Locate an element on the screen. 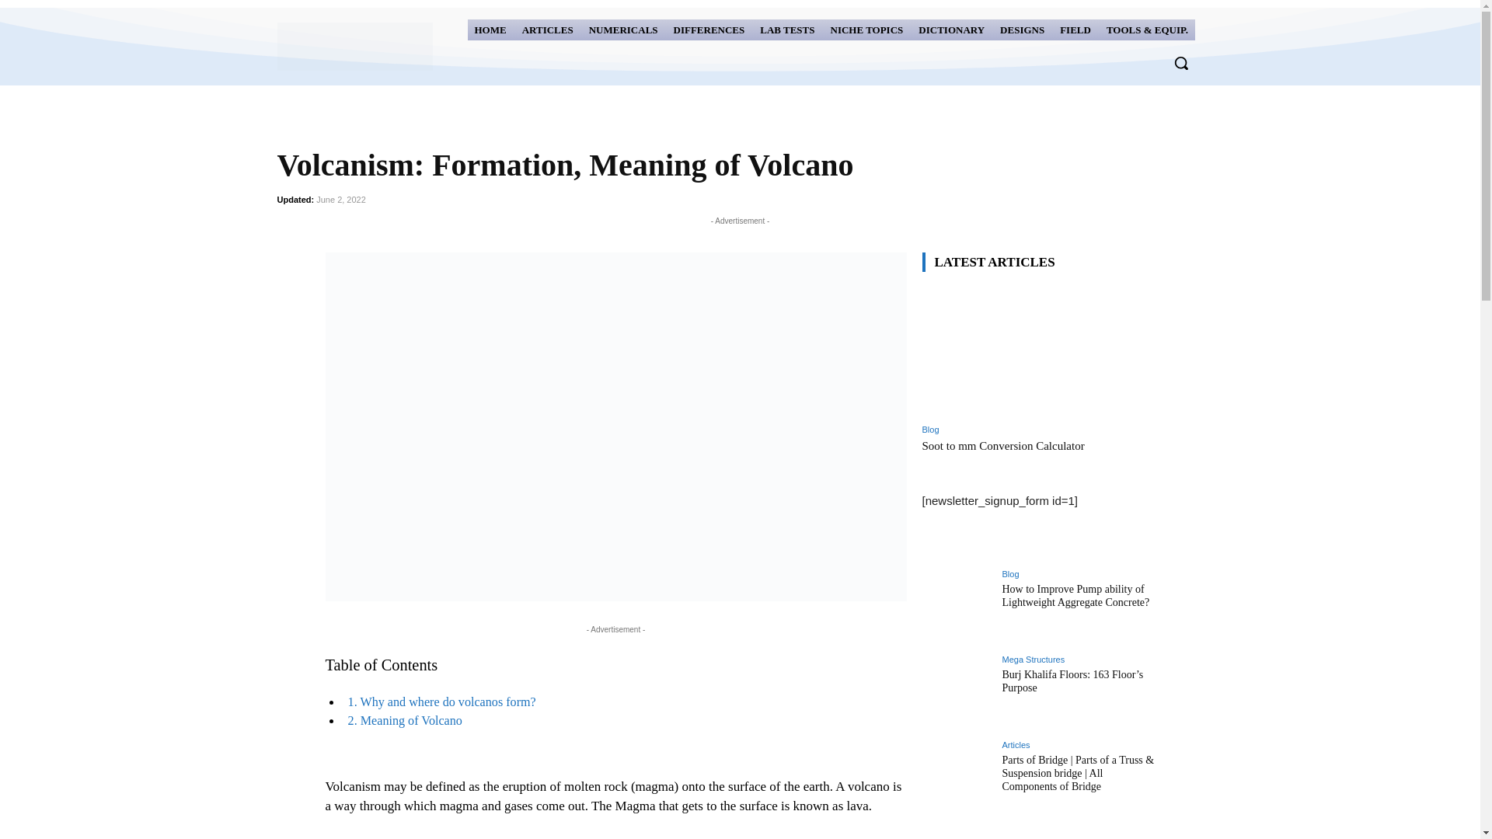 This screenshot has height=839, width=1492. NICHE TOPICS is located at coordinates (866, 30).